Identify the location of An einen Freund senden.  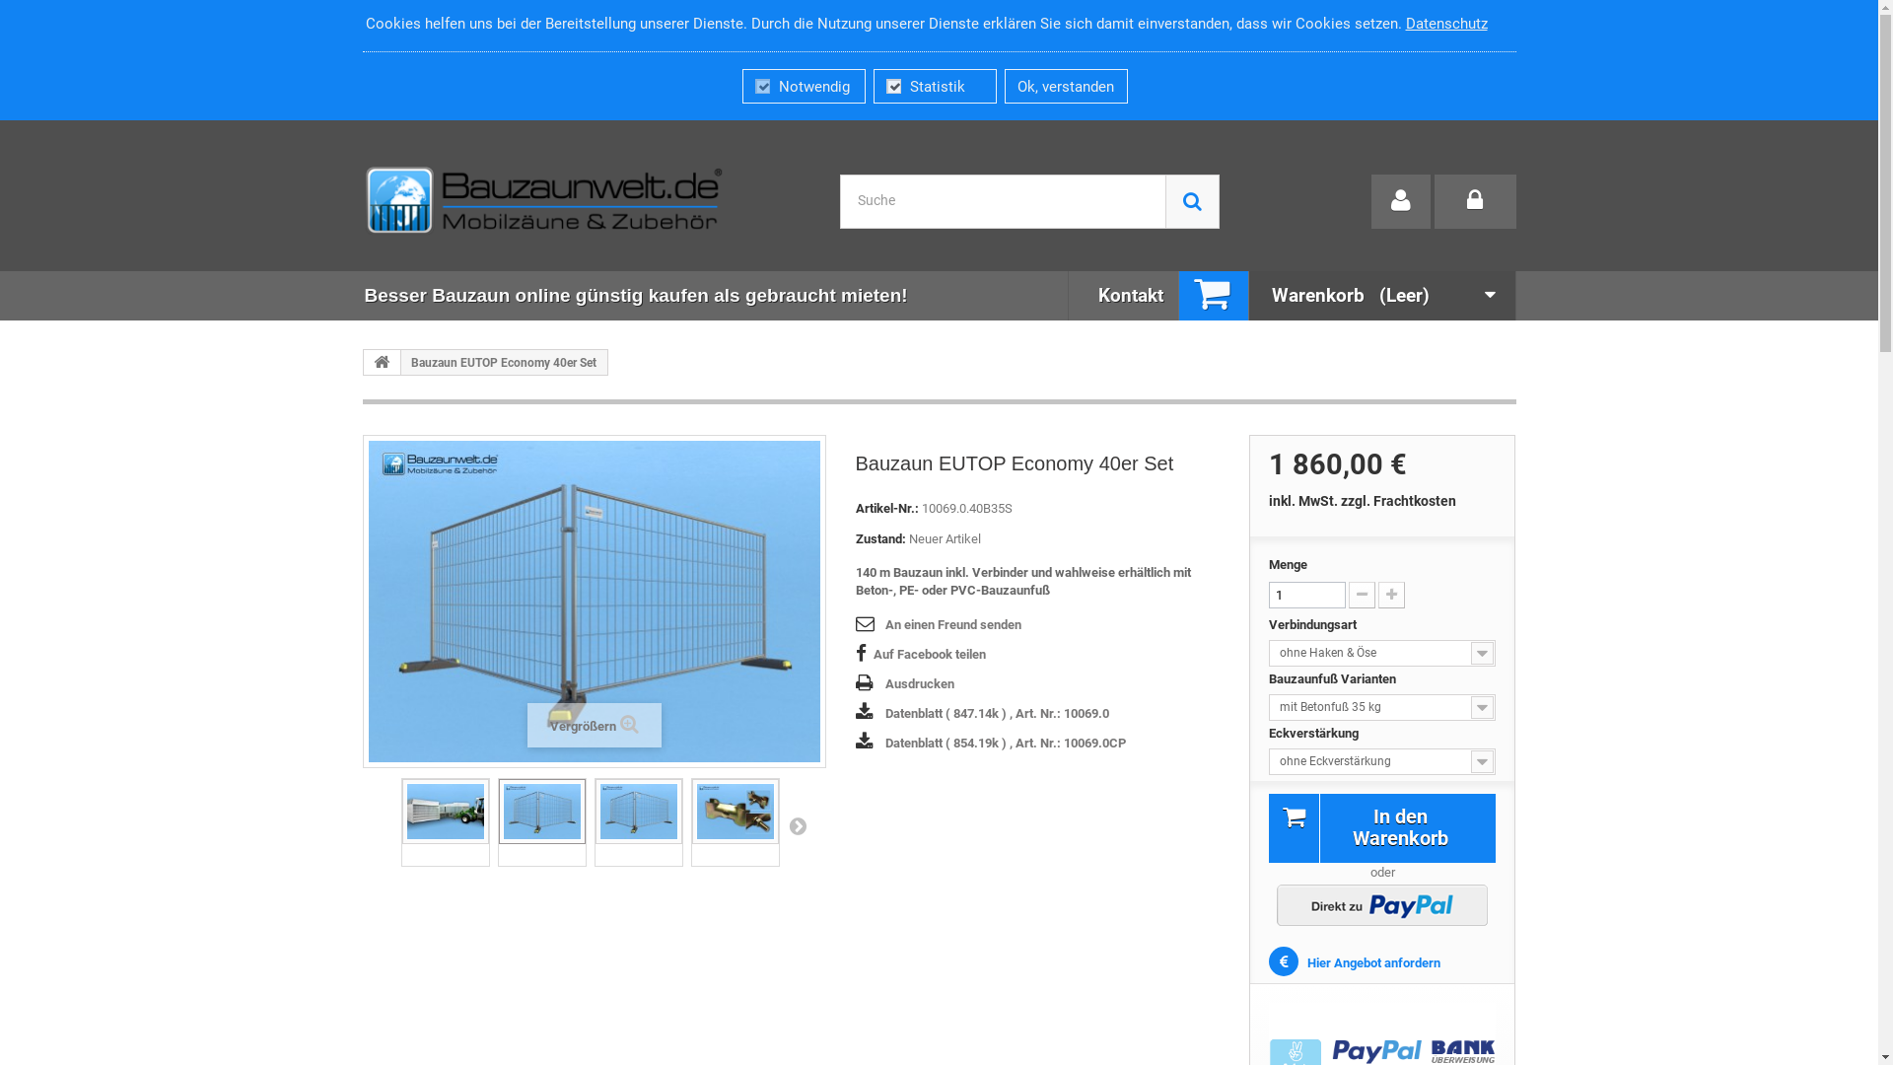
(939, 625).